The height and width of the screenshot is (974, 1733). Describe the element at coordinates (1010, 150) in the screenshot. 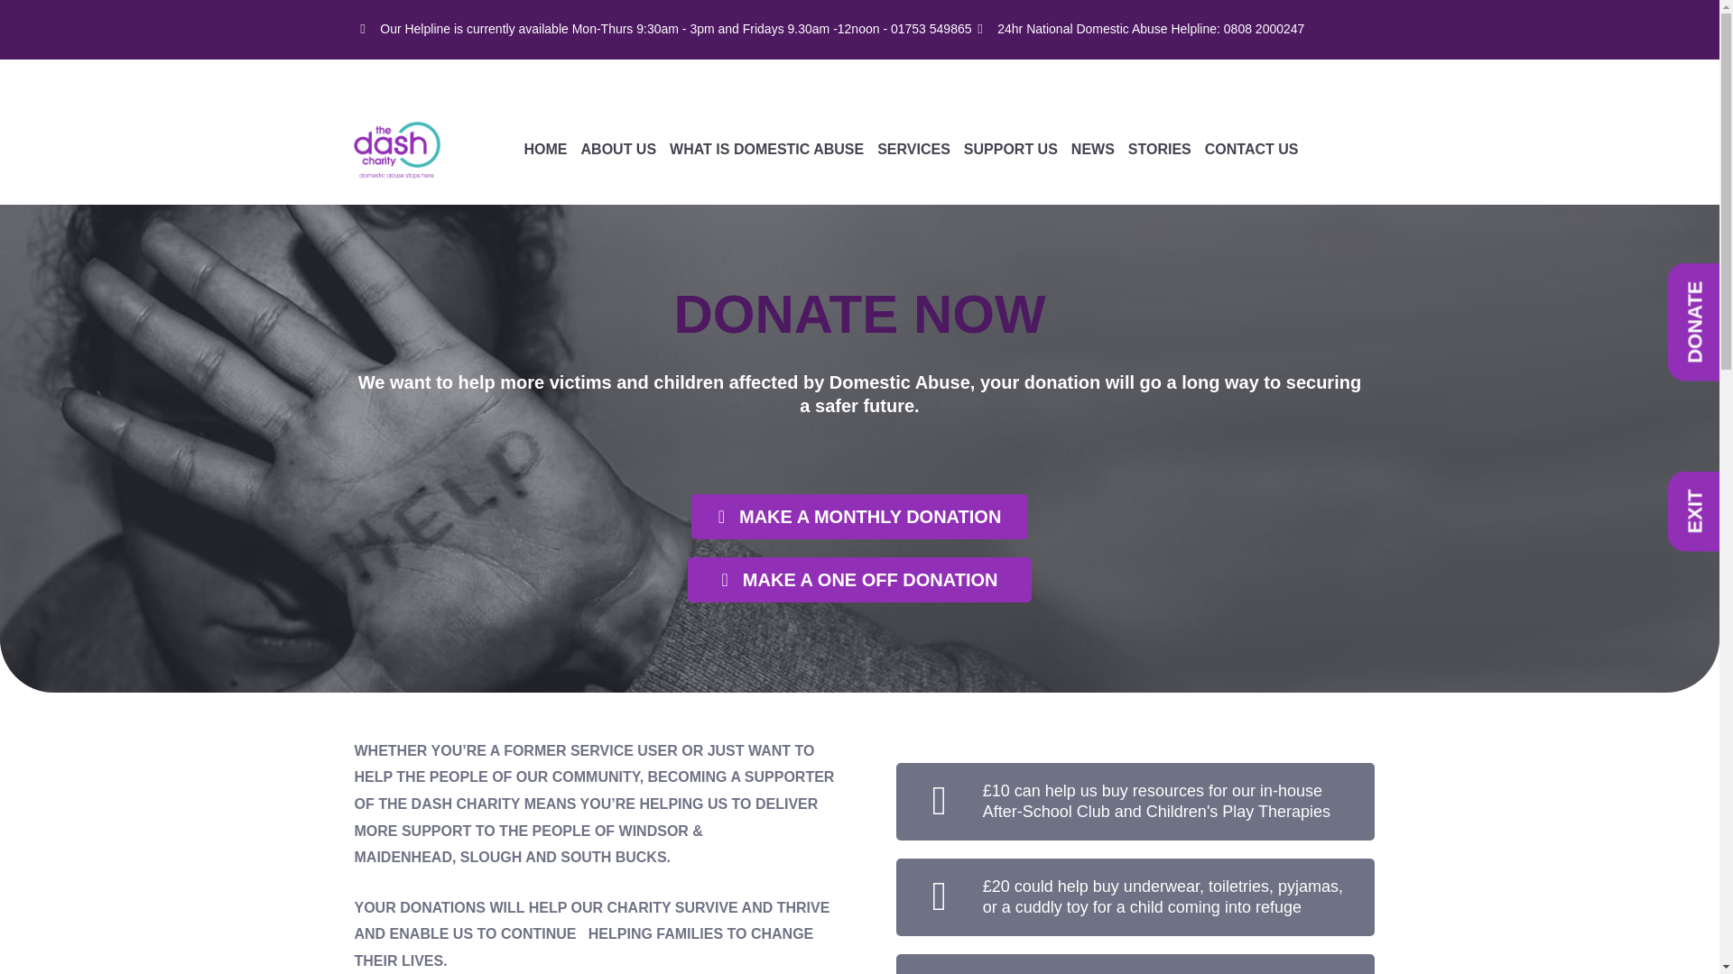

I see `SUPPORT US` at that location.